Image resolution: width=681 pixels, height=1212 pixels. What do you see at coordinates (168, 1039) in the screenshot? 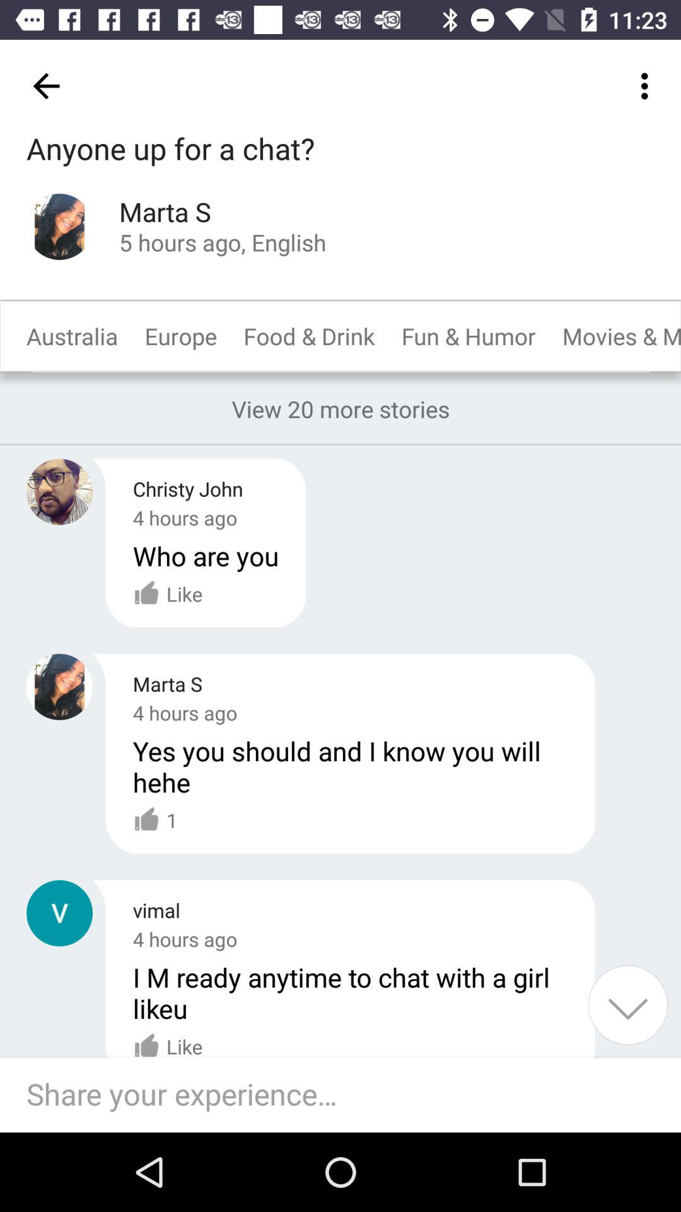
I see `move to the text which is below the text likeu` at bounding box center [168, 1039].